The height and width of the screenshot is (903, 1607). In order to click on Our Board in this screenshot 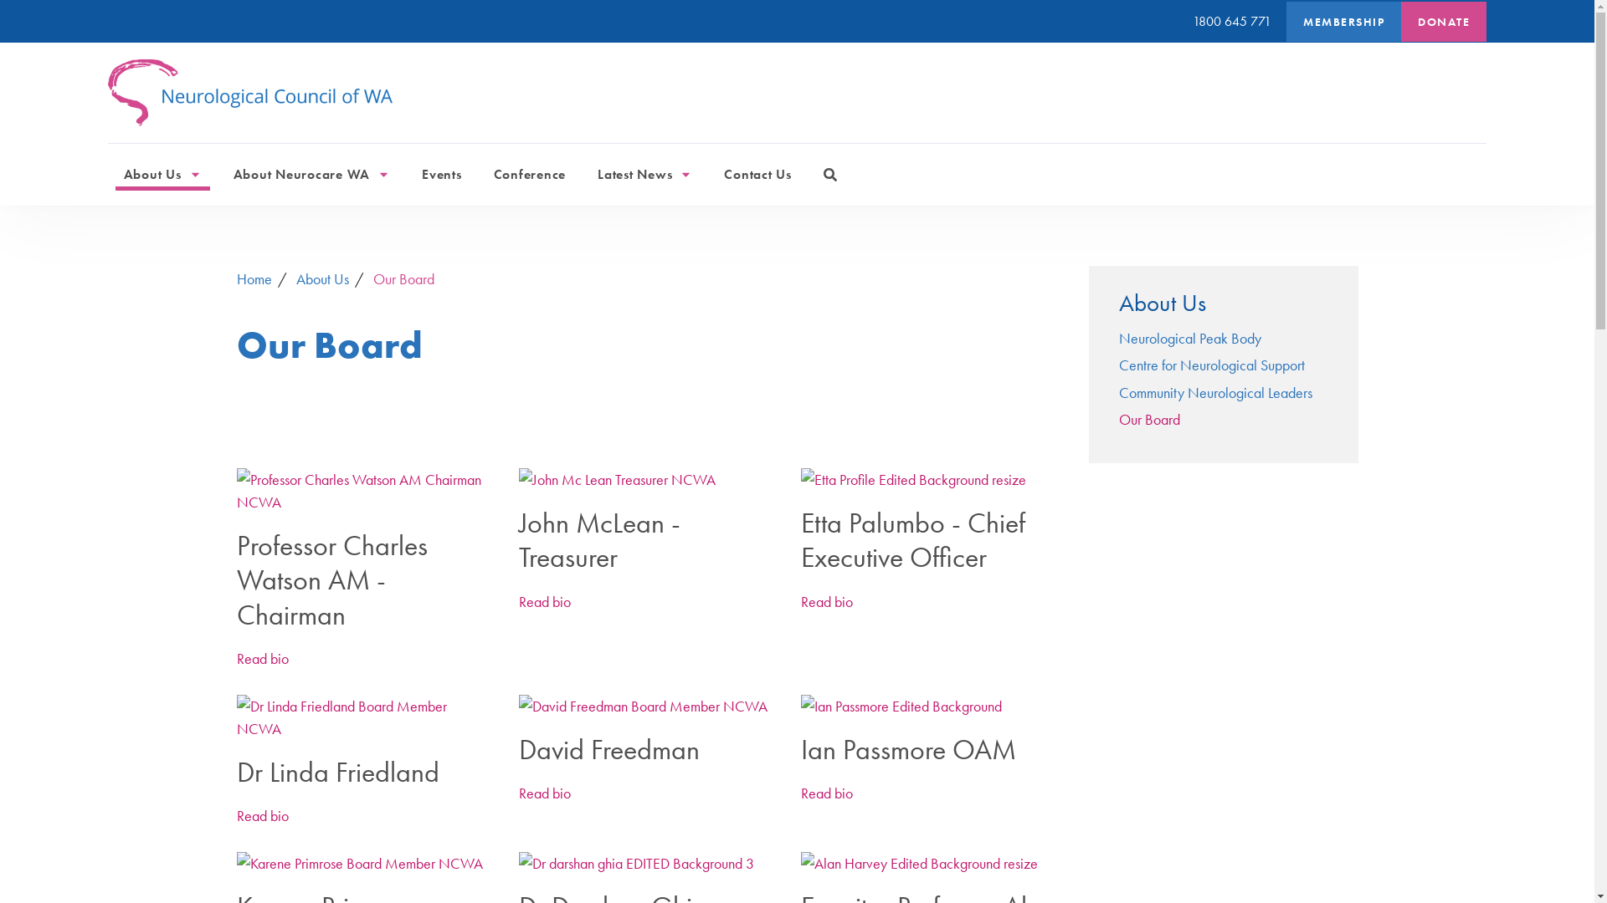, I will do `click(1150, 420)`.